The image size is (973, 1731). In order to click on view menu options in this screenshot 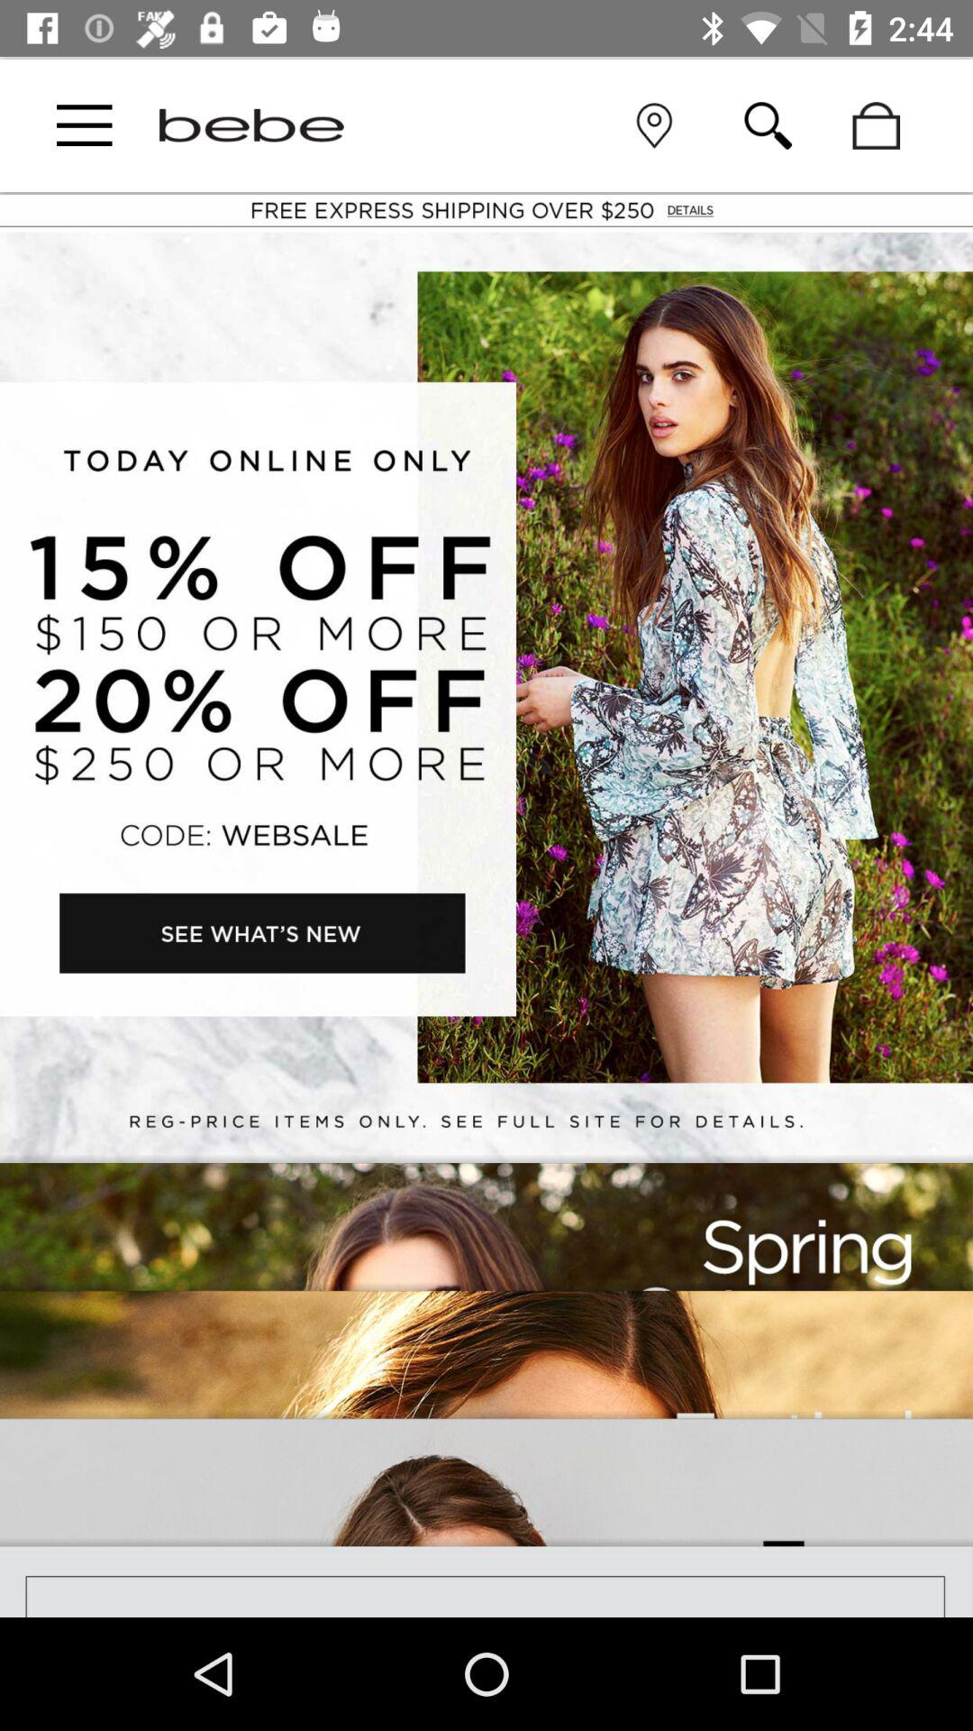, I will do `click(85, 125)`.